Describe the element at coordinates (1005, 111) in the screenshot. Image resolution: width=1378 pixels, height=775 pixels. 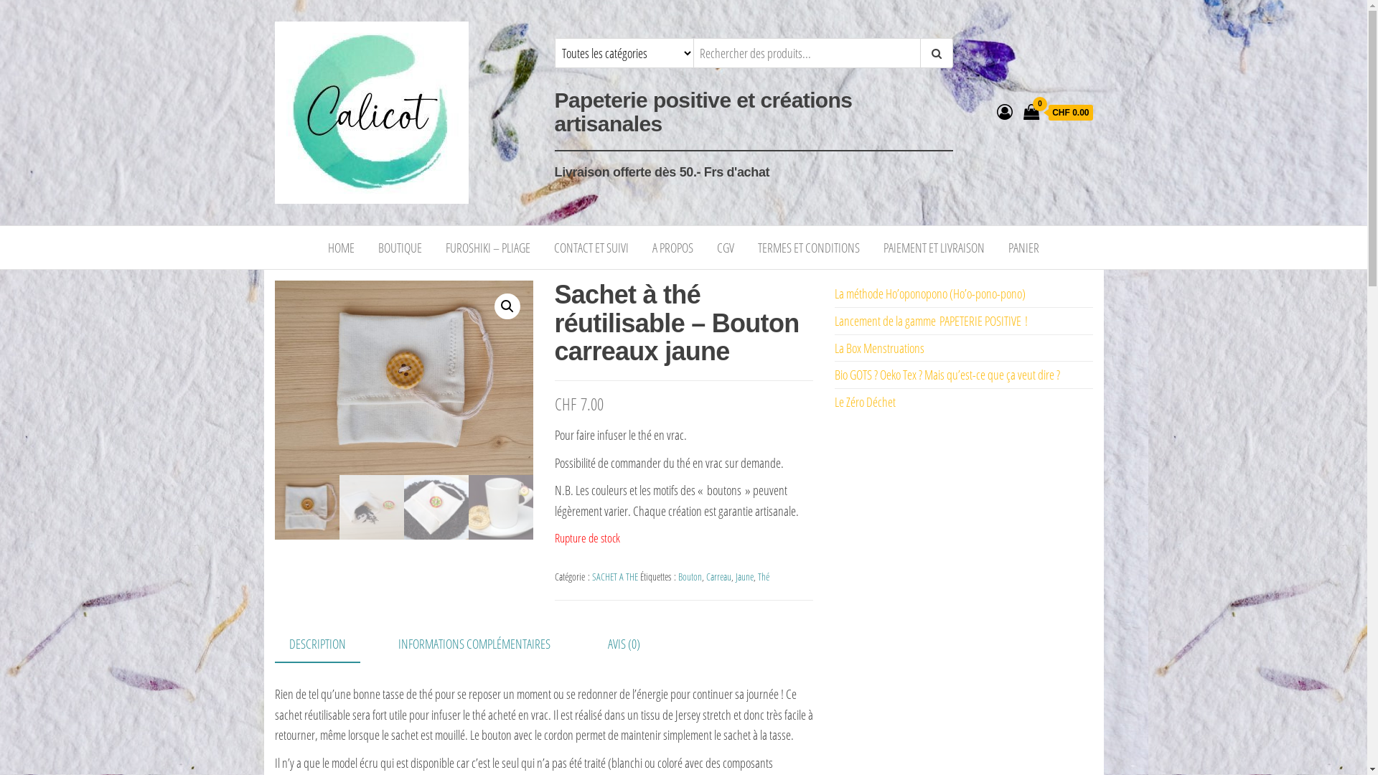
I see `Mon compte` at that location.